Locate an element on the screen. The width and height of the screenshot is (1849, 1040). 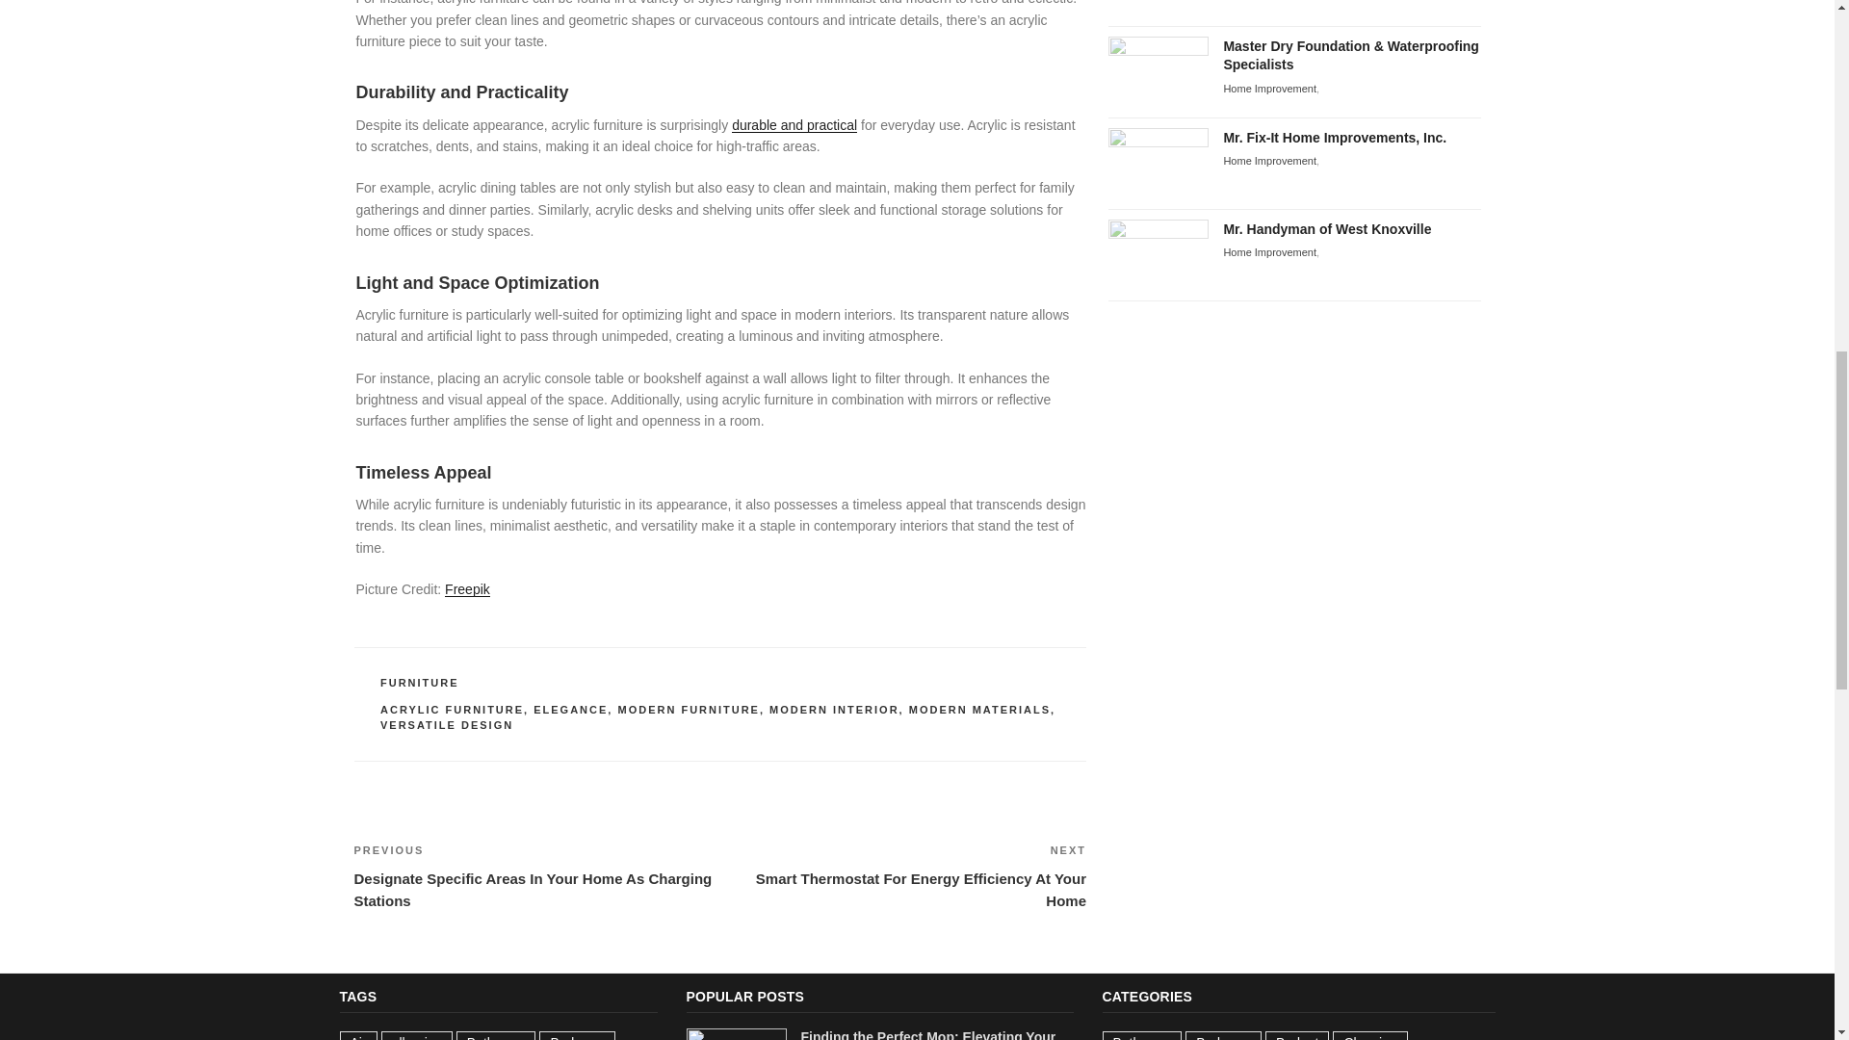
VERSATILE DESIGN is located at coordinates (447, 701).